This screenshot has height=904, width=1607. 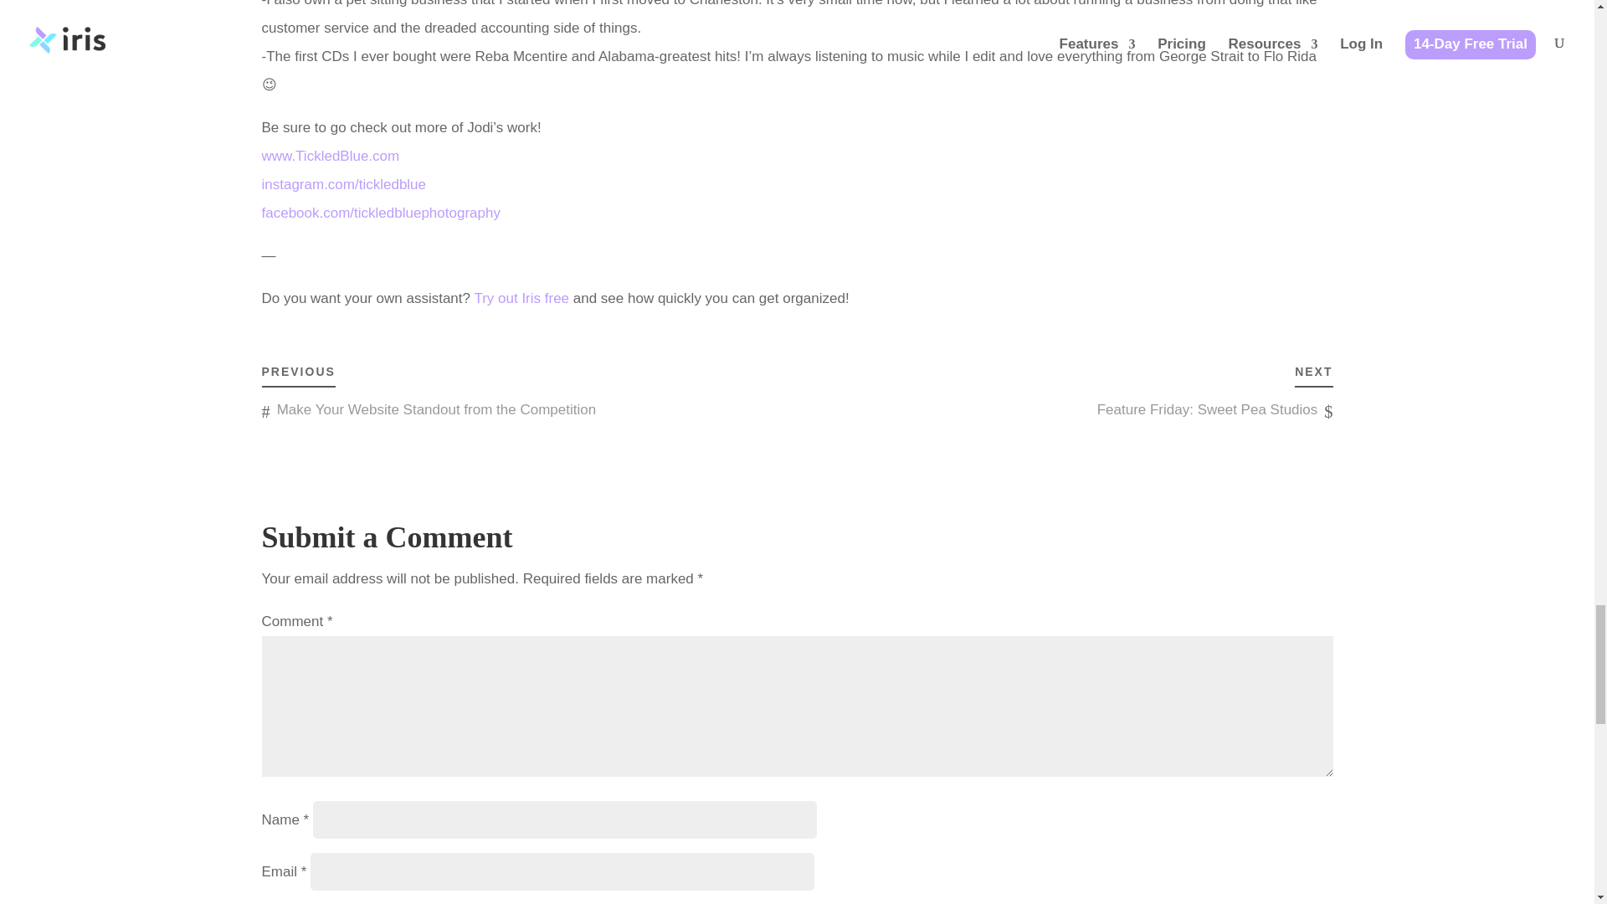 I want to click on Try out Iris free, so click(x=521, y=298).